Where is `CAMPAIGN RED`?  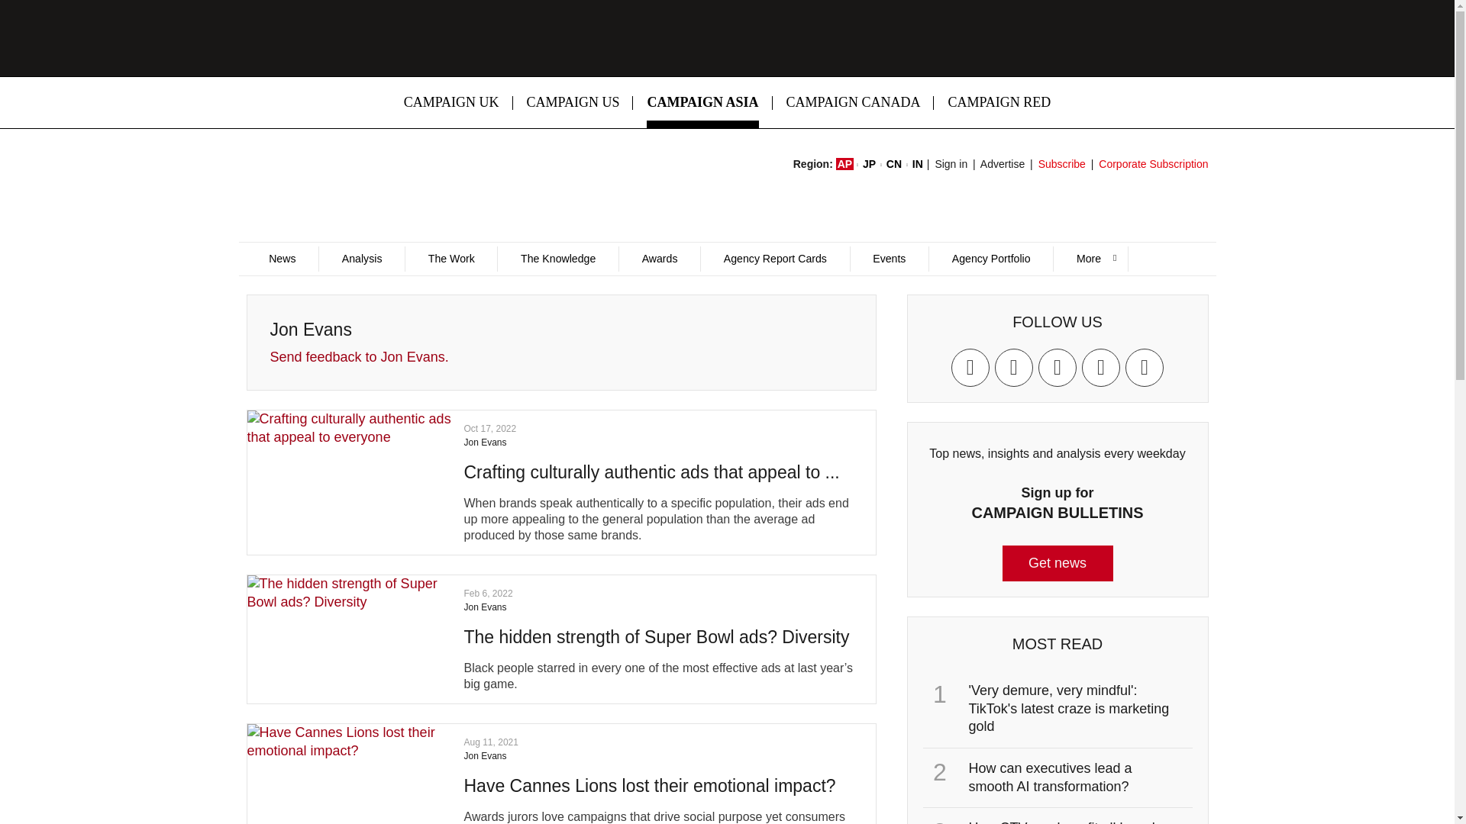
CAMPAIGN RED is located at coordinates (999, 102).